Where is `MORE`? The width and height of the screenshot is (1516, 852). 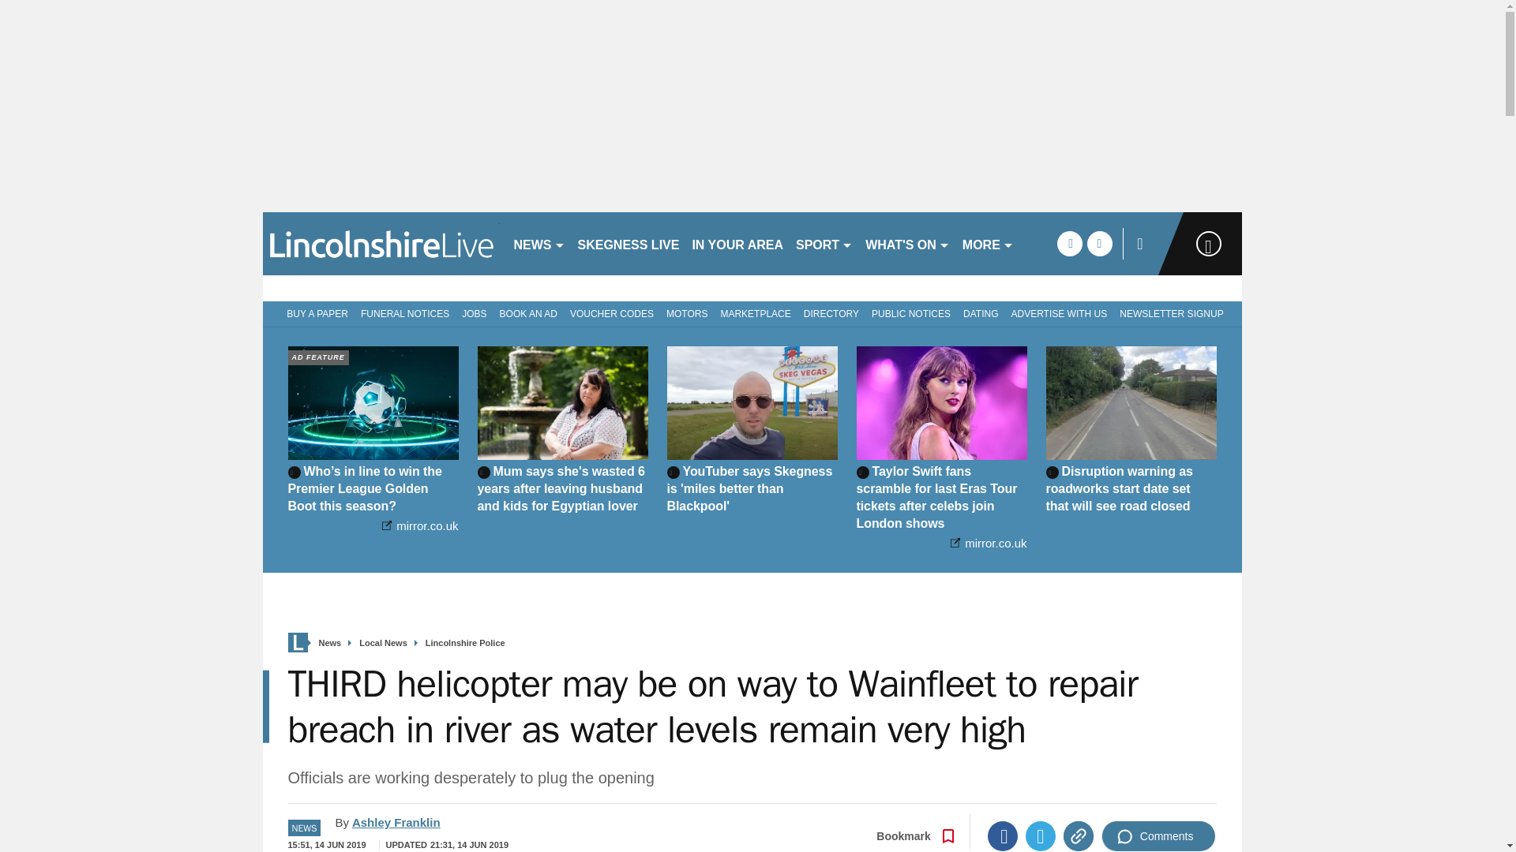
MORE is located at coordinates (989, 243).